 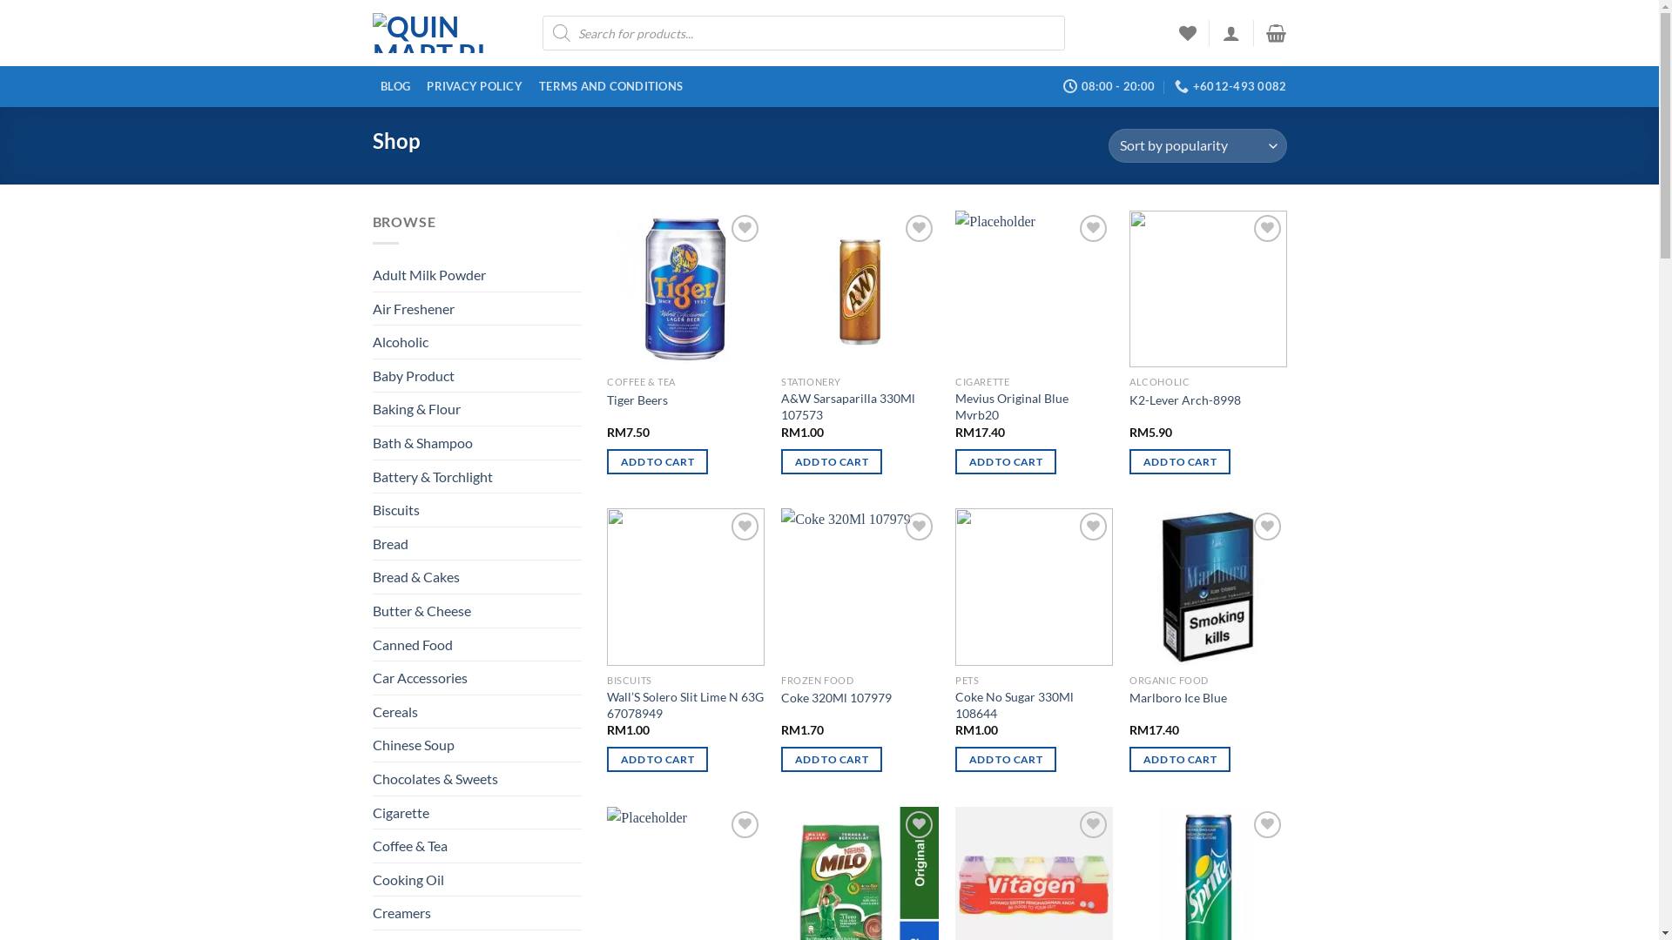 I want to click on Biscuits, so click(x=477, y=510).